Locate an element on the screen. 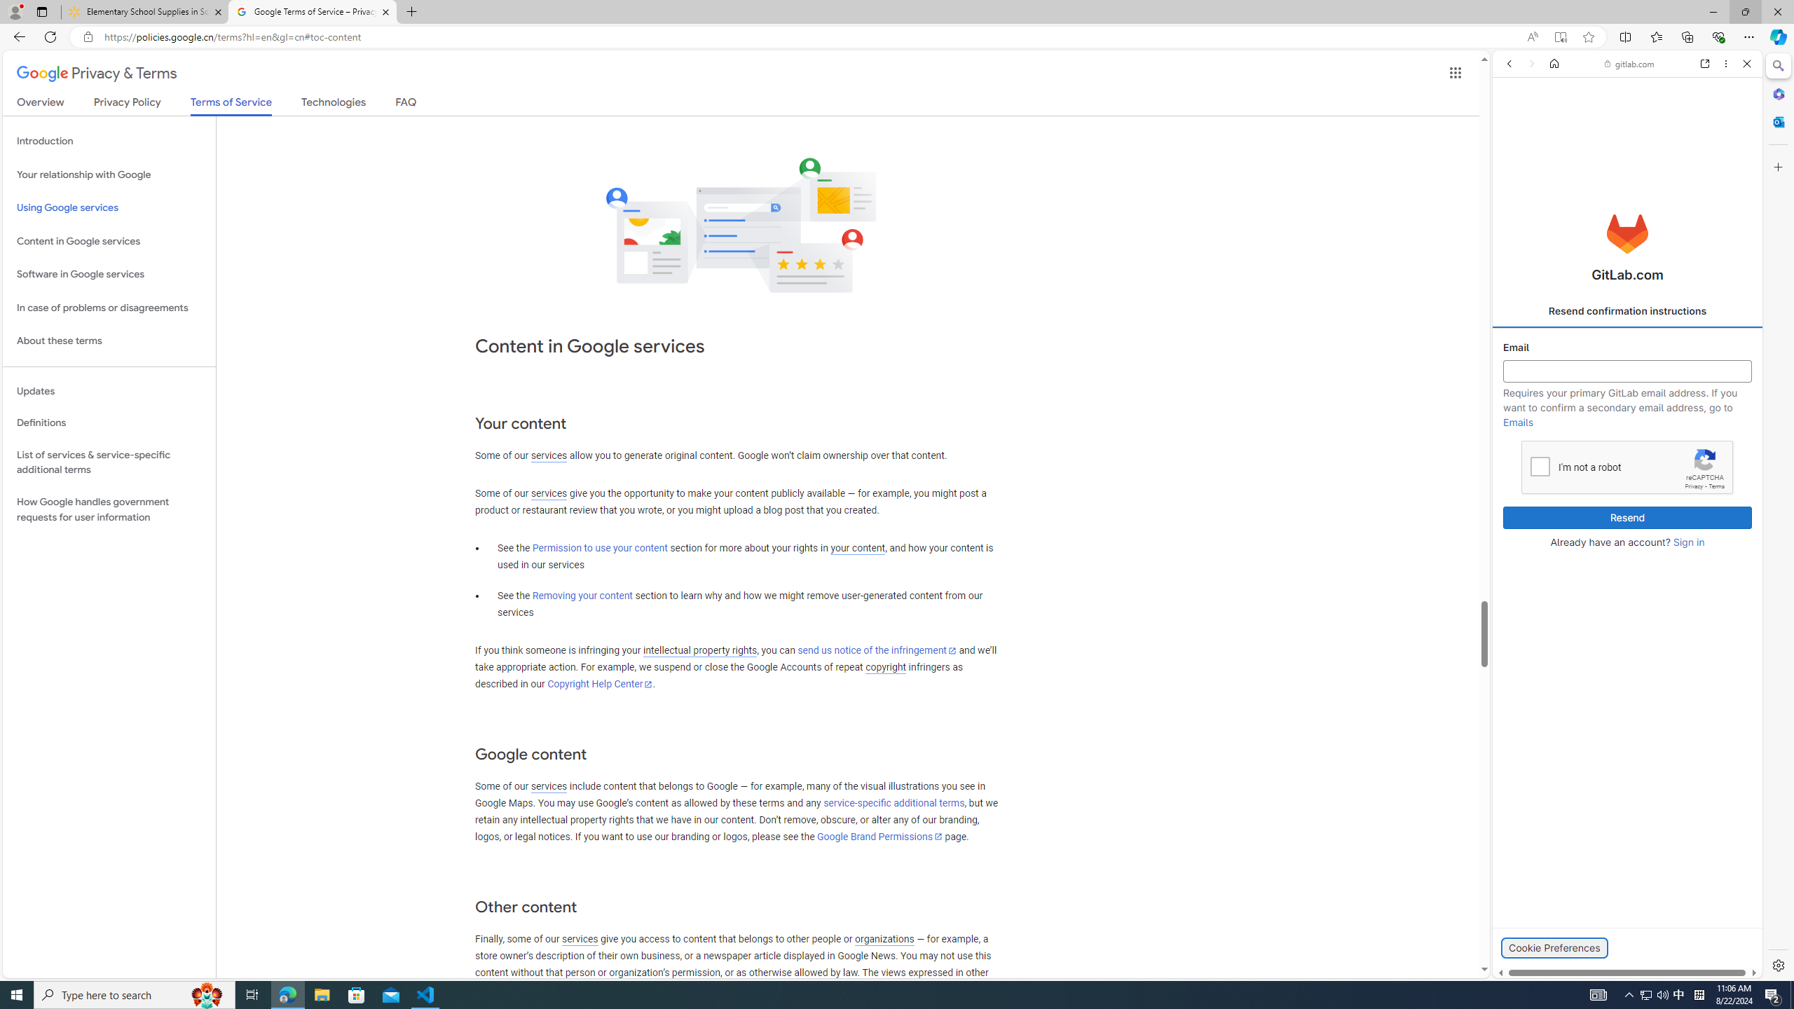 The height and width of the screenshot is (1009, 1794). Resend confirmation instructions is located at coordinates (1627, 311).